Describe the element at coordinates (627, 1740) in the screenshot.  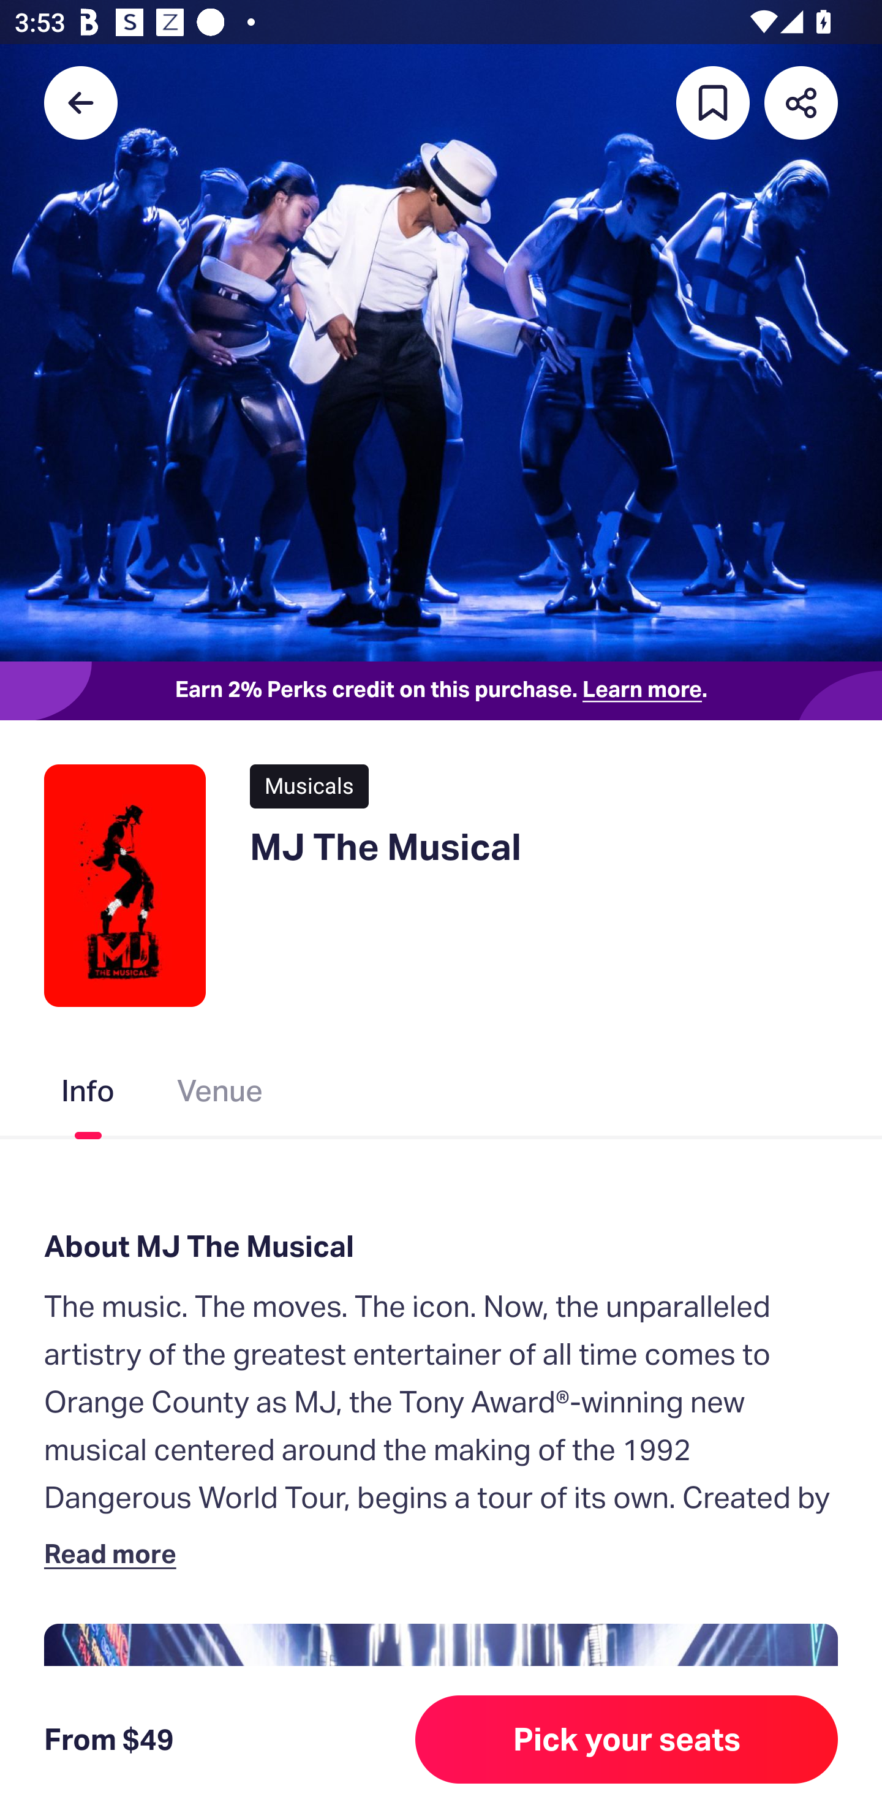
I see `Pick your seats` at that location.